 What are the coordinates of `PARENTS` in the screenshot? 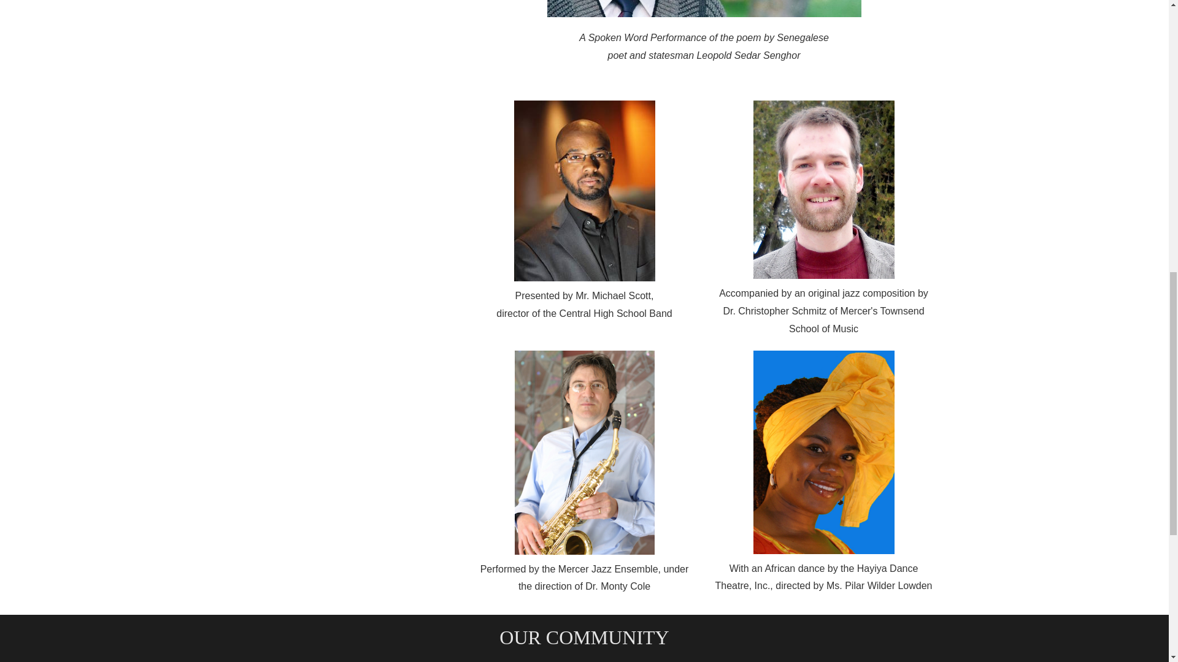 It's located at (598, 661).